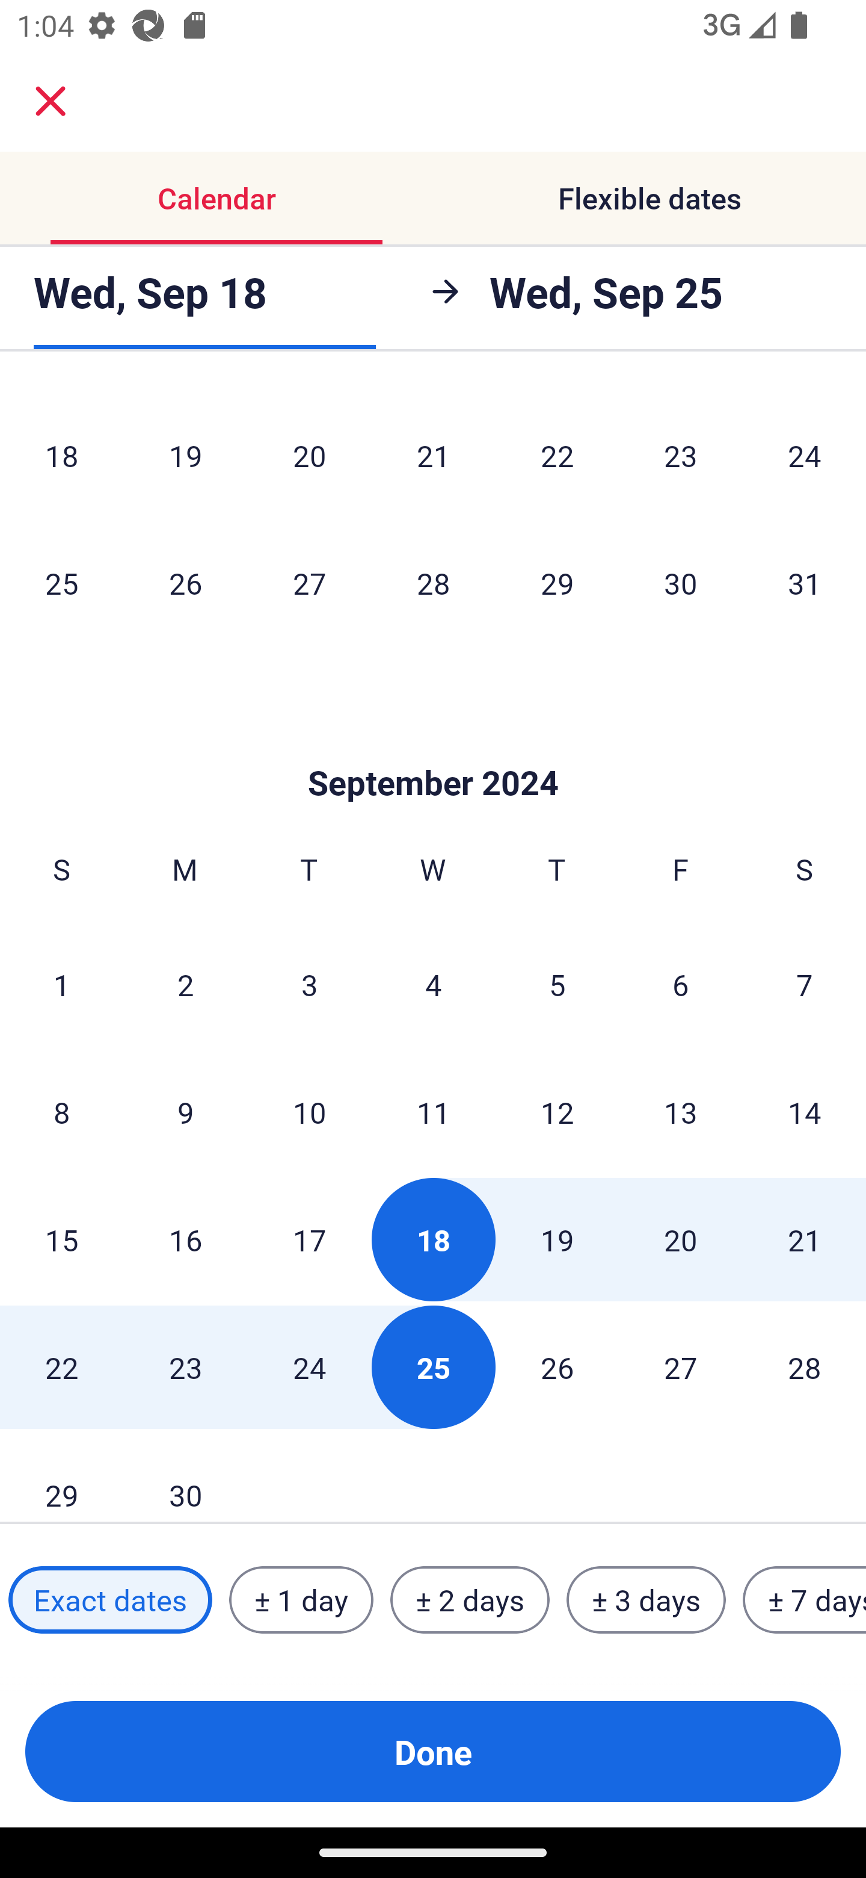 This screenshot has width=866, height=1878. Describe the element at coordinates (805, 455) in the screenshot. I see `24 Saturday, August 24, 2024` at that location.